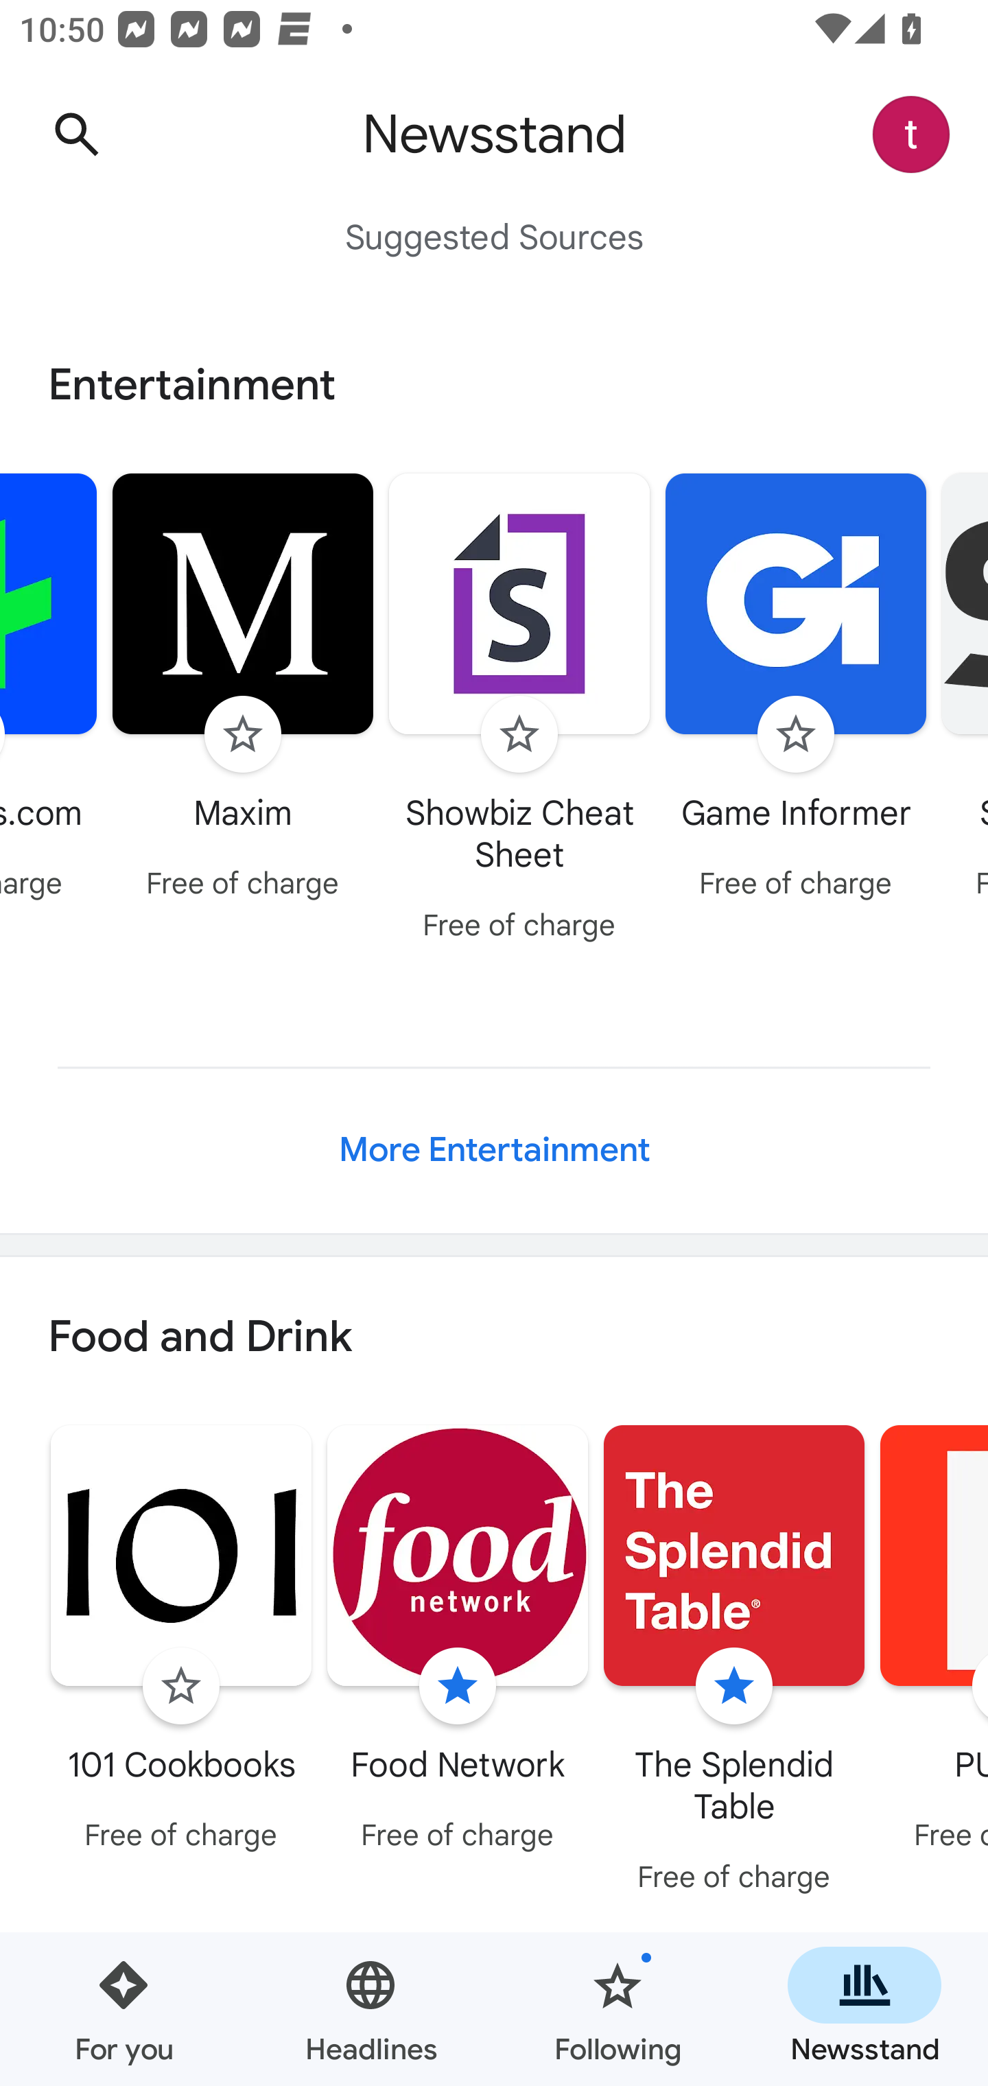 The image size is (988, 2086). I want to click on Unfollow Food Network Free of charge, so click(458, 1643).